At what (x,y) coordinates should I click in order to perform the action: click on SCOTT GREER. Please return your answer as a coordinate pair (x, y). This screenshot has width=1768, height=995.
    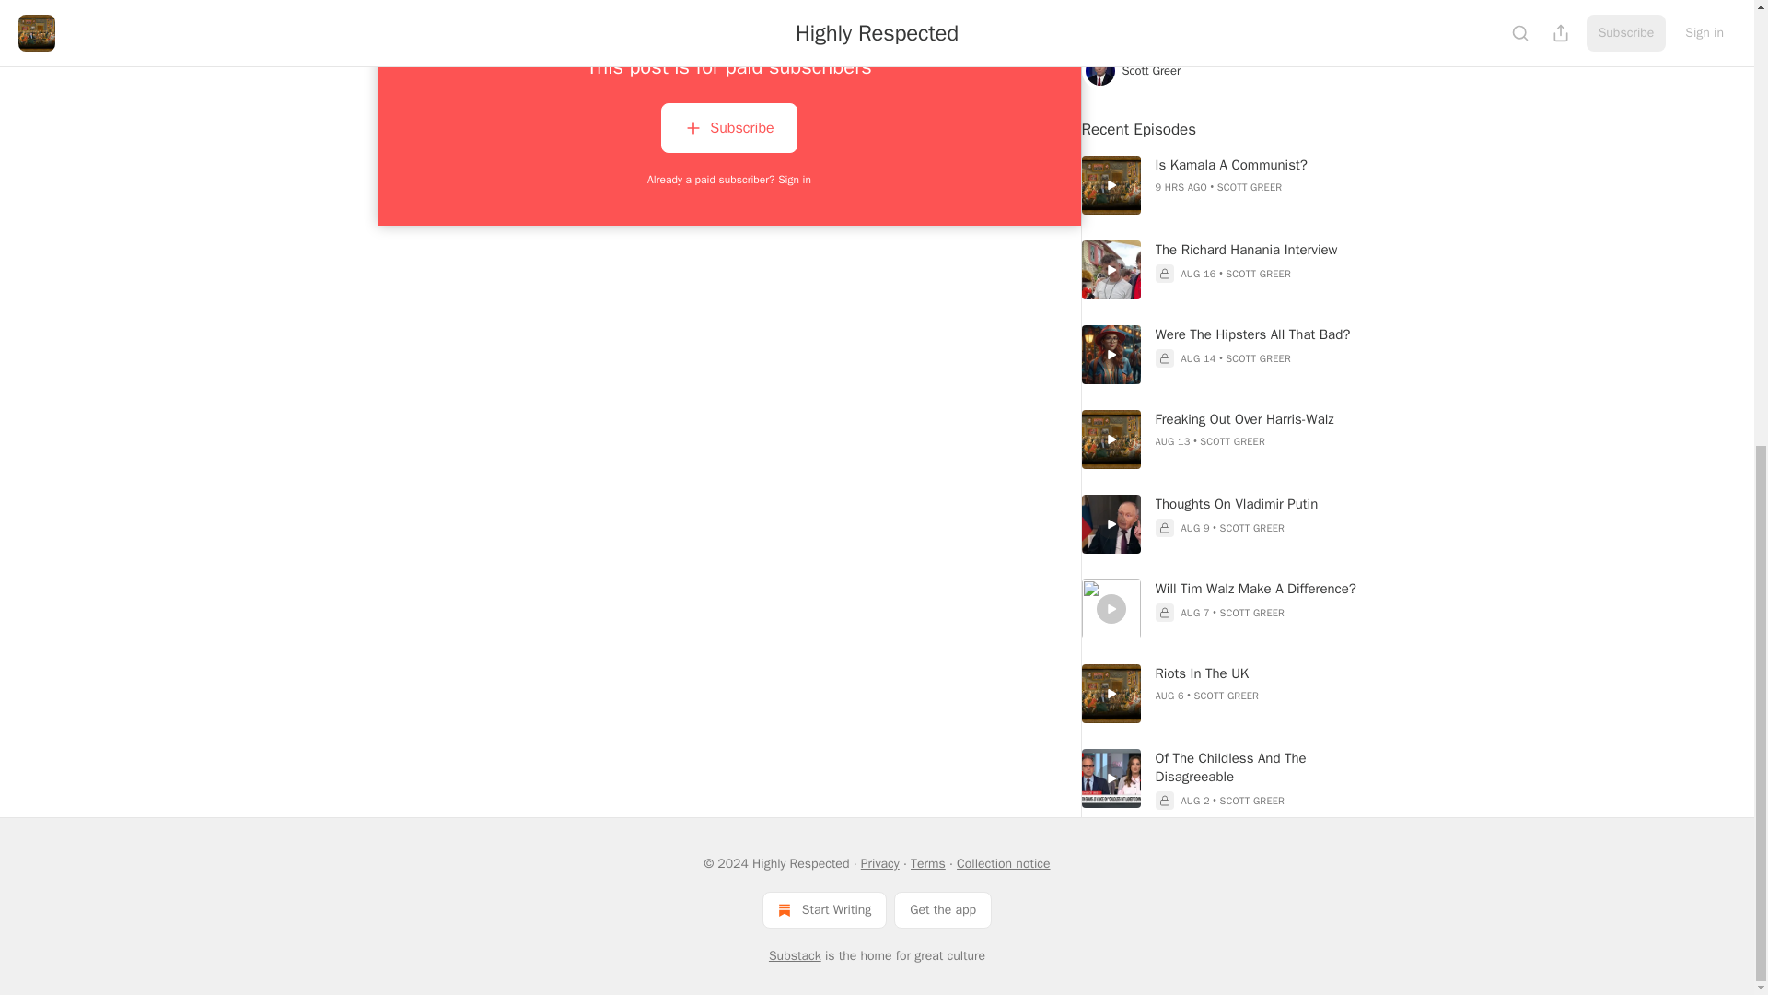
    Looking at the image, I should click on (1258, 358).